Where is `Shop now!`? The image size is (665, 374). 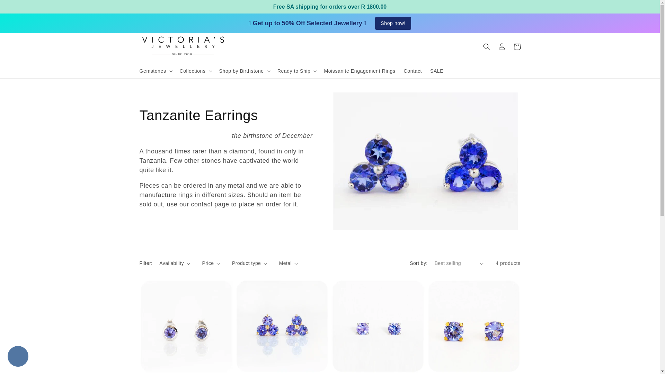
Shop now! is located at coordinates (393, 23).